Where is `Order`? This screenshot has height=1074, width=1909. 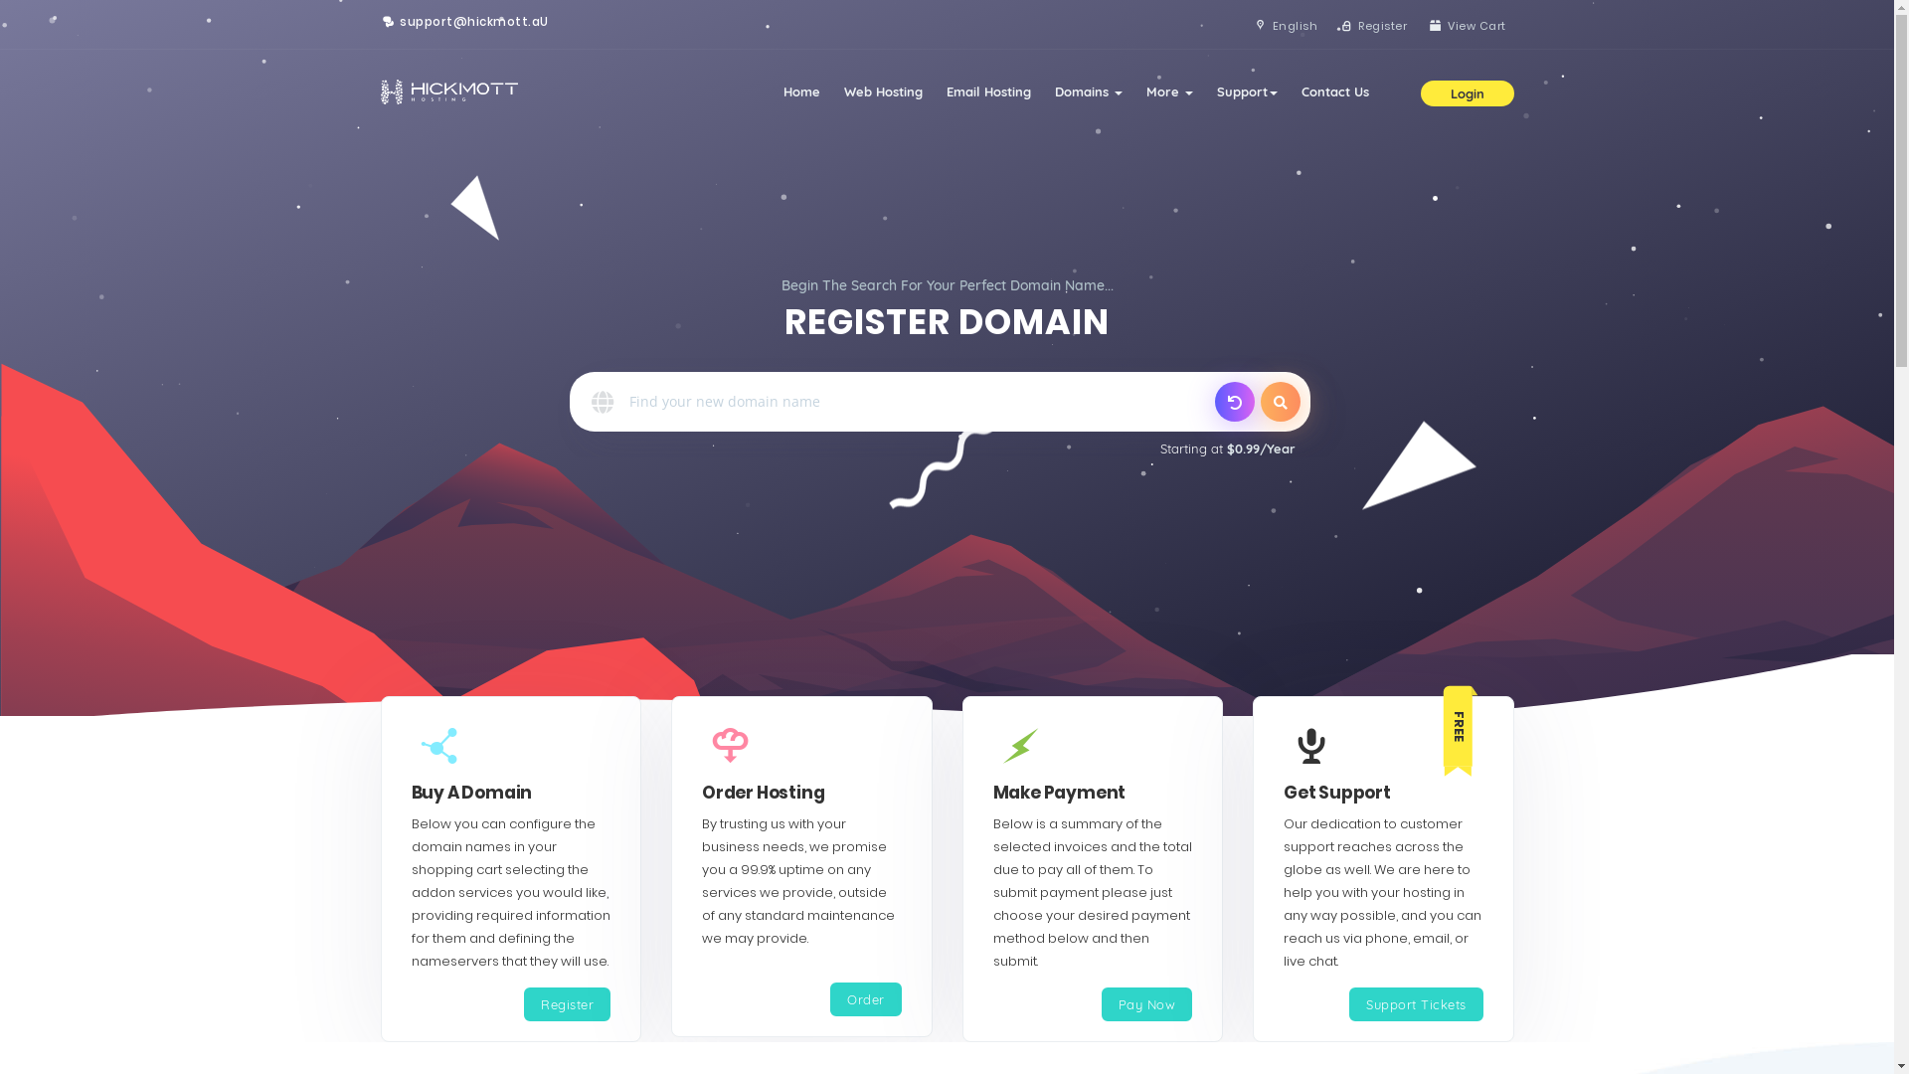 Order is located at coordinates (866, 1000).